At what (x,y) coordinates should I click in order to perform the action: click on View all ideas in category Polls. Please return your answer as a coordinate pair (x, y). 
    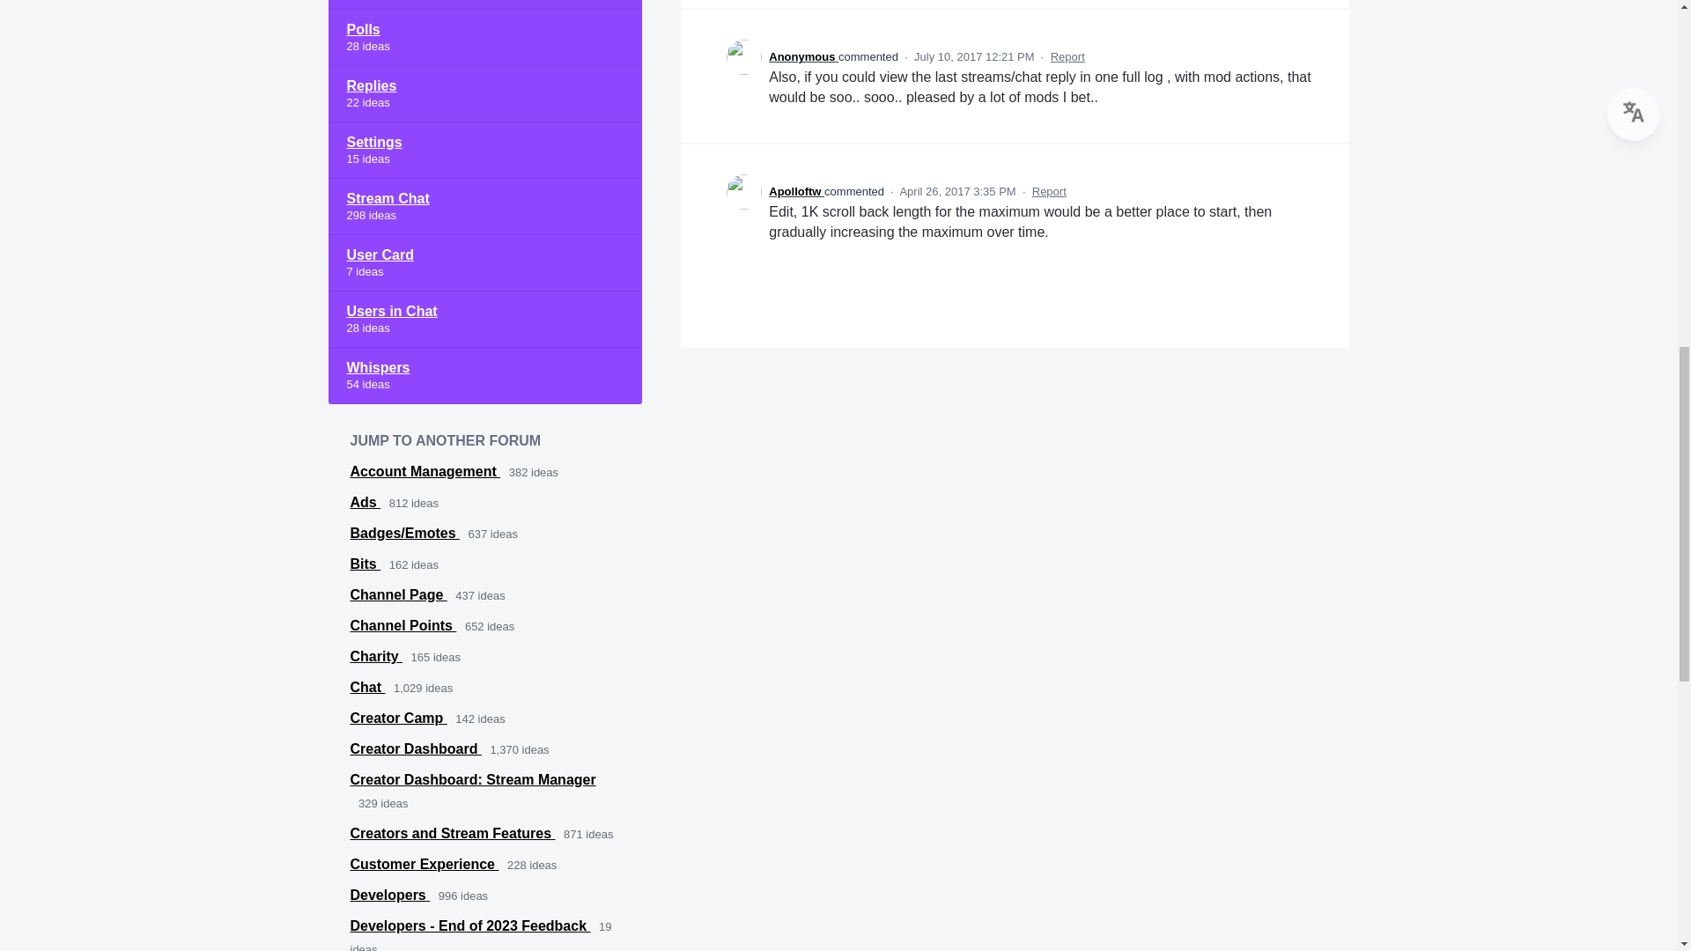
    Looking at the image, I should click on (484, 37).